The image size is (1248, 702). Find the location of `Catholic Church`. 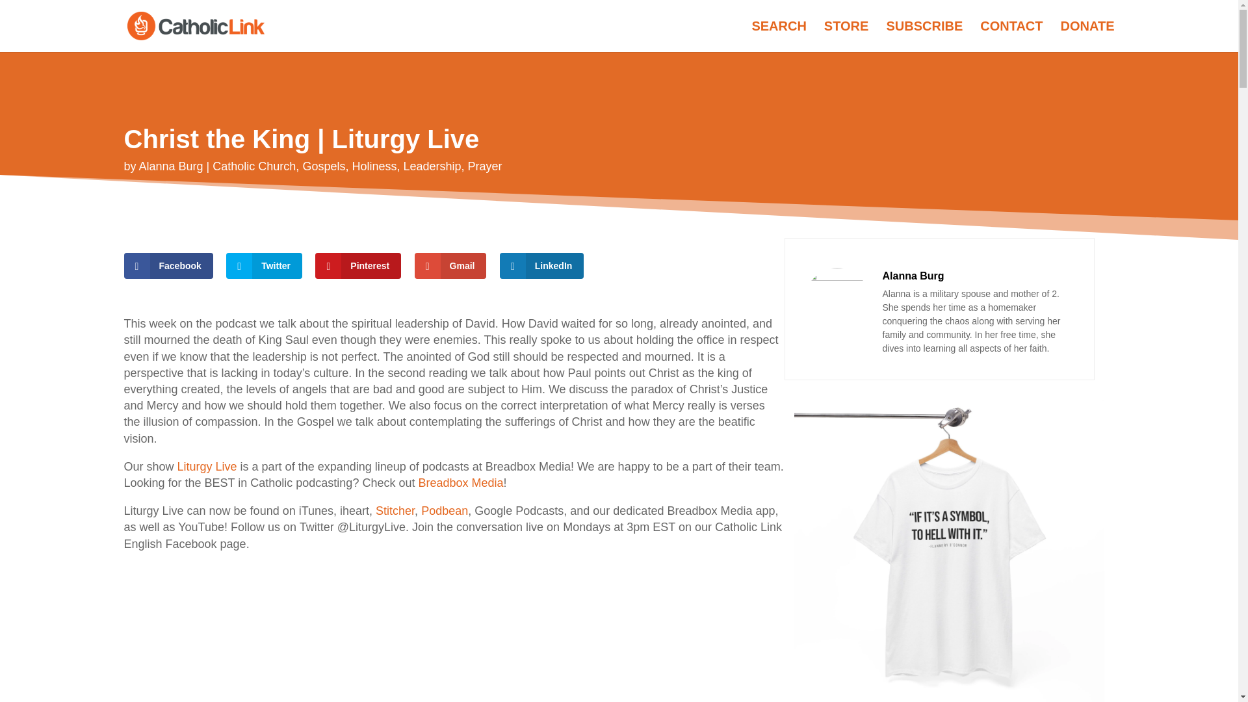

Catholic Church is located at coordinates (253, 166).